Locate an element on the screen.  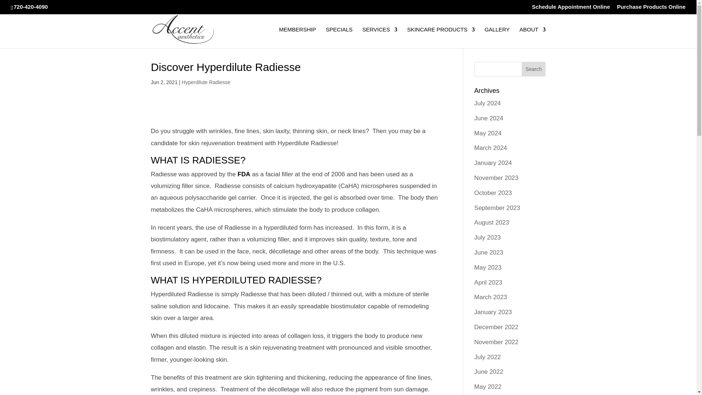
ABOUT is located at coordinates (532, 37).